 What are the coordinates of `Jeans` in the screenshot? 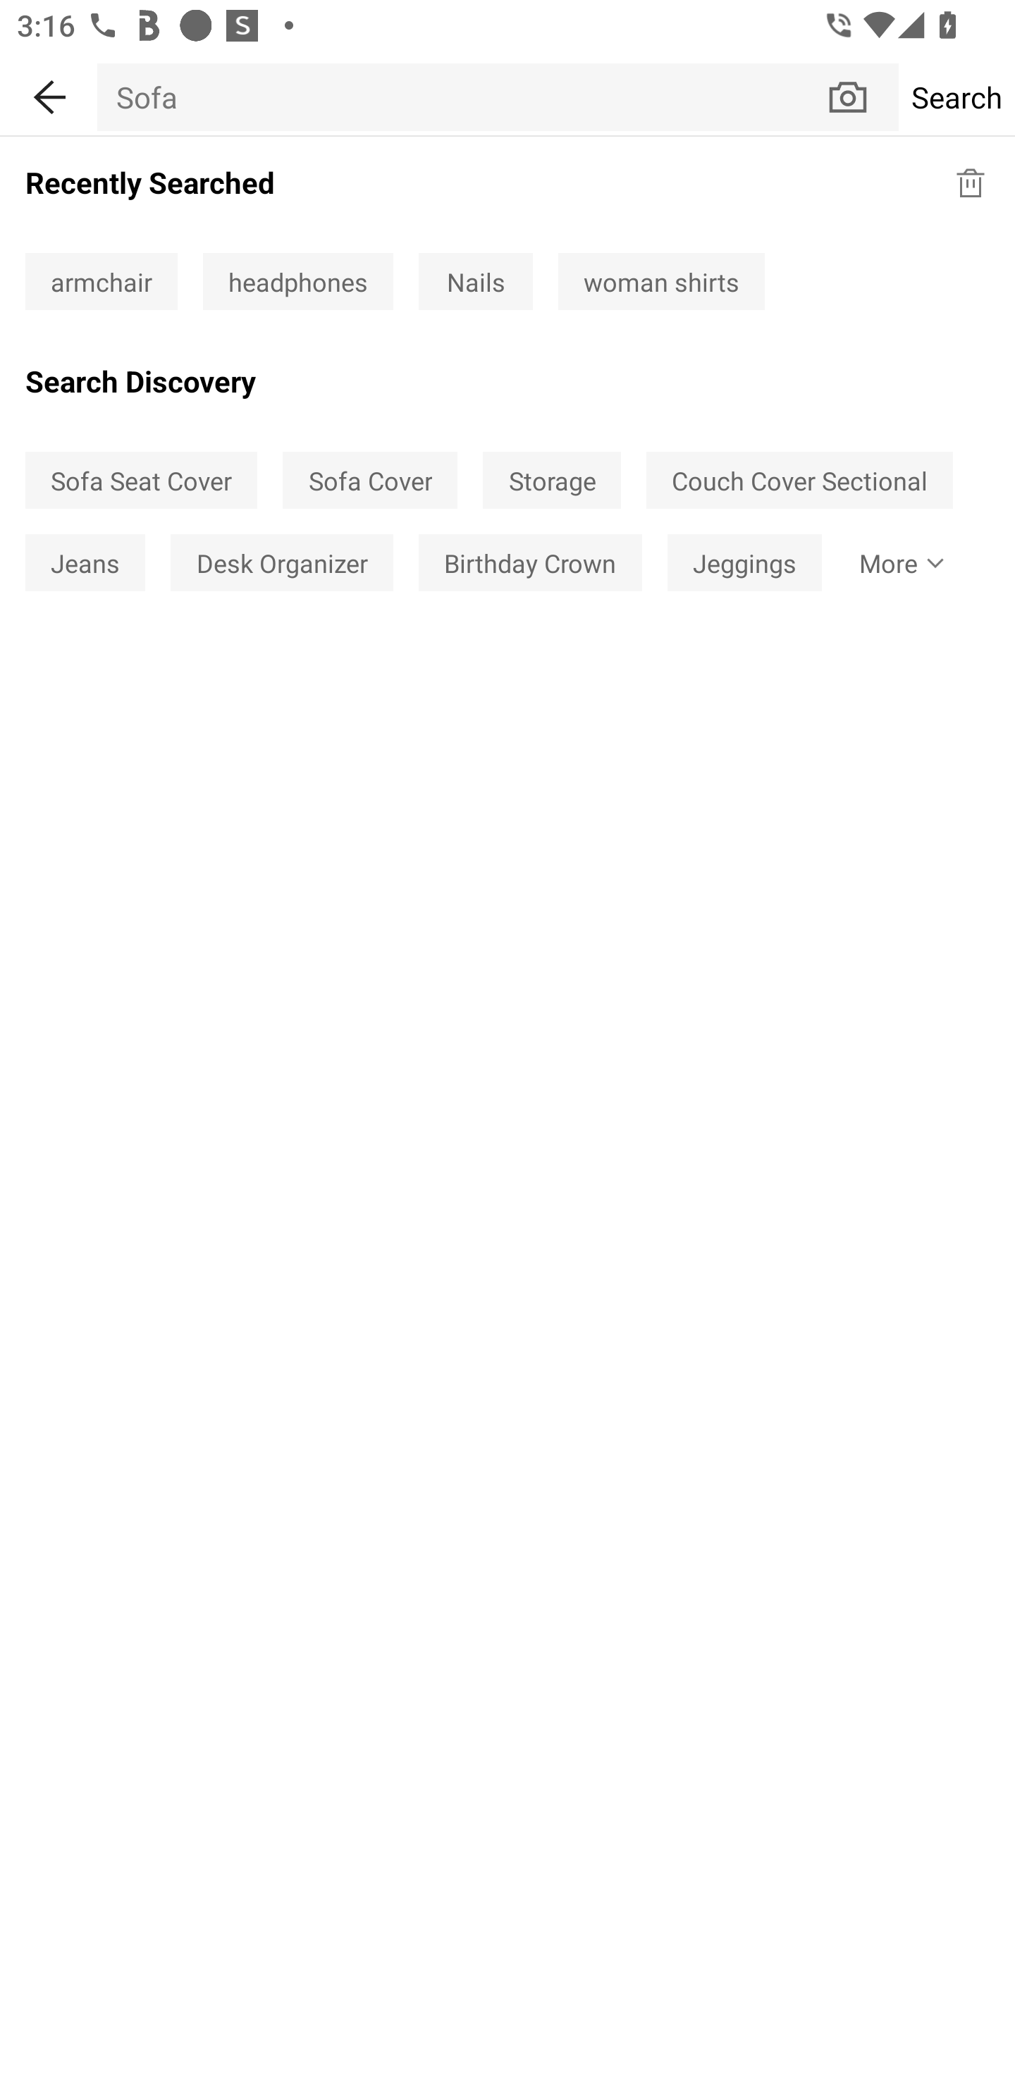 It's located at (85, 562).